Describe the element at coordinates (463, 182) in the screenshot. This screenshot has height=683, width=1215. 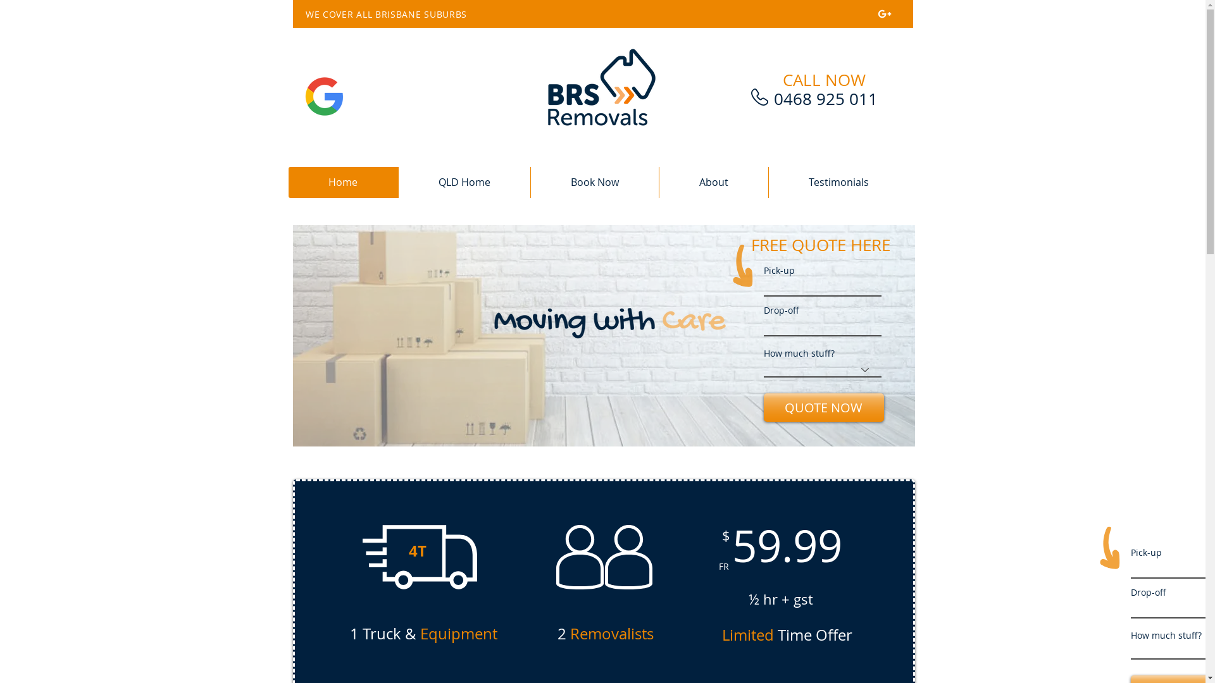
I see `QLD Home` at that location.